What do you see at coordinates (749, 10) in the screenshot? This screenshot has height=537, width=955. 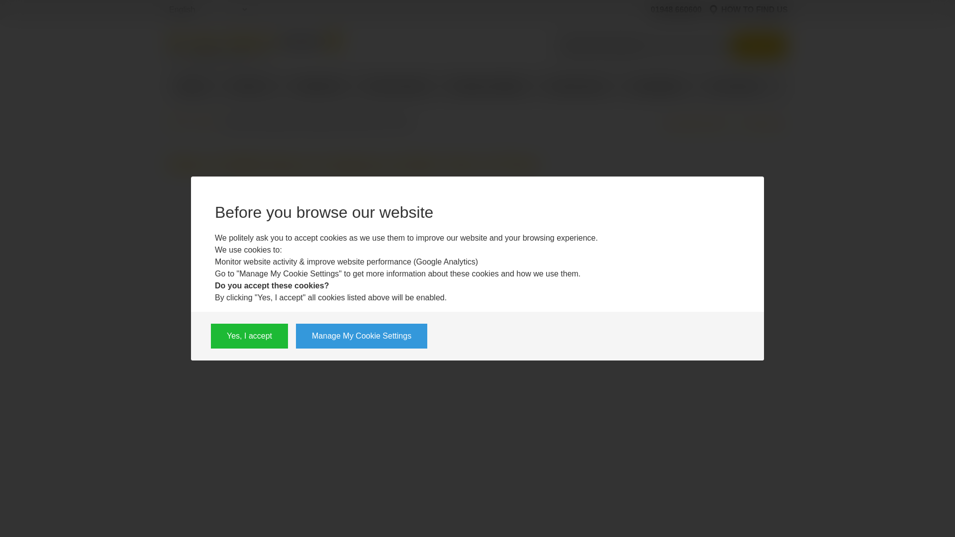 I see `HOW TO FIND US` at bounding box center [749, 10].